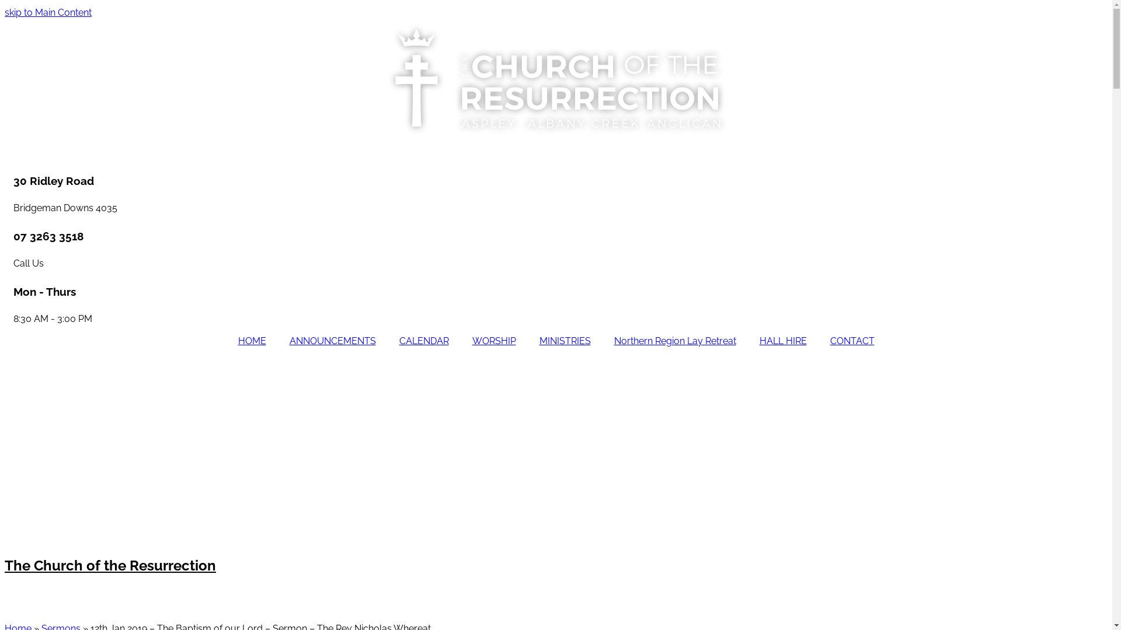 Image resolution: width=1121 pixels, height=630 pixels. What do you see at coordinates (48, 13) in the screenshot?
I see `skip to Main Content` at bounding box center [48, 13].